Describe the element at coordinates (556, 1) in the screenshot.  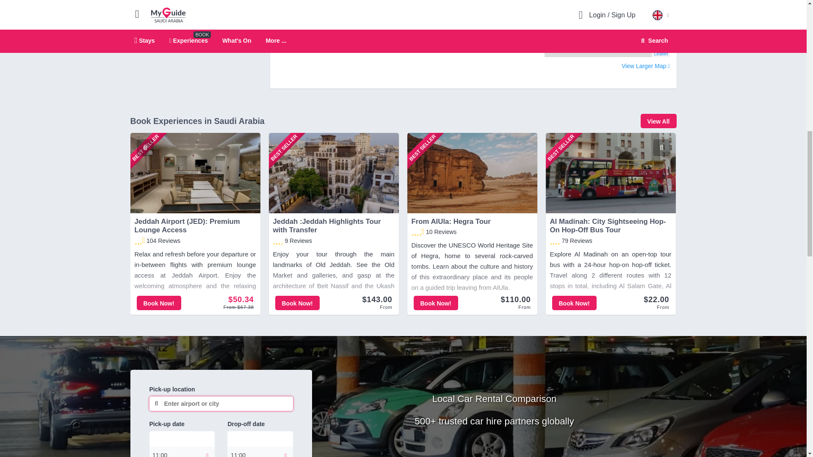
I see `Zoom out` at that location.